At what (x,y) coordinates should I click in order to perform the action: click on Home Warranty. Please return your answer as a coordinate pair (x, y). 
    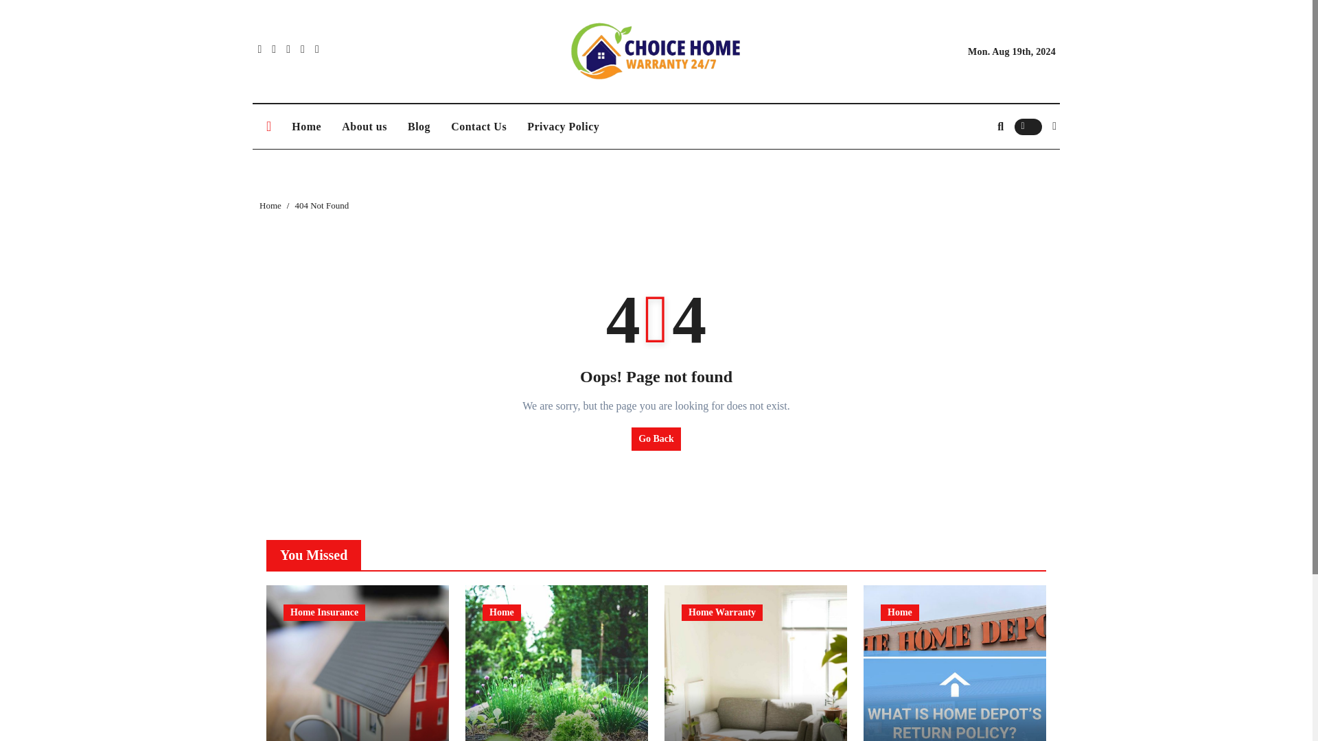
    Looking at the image, I should click on (722, 613).